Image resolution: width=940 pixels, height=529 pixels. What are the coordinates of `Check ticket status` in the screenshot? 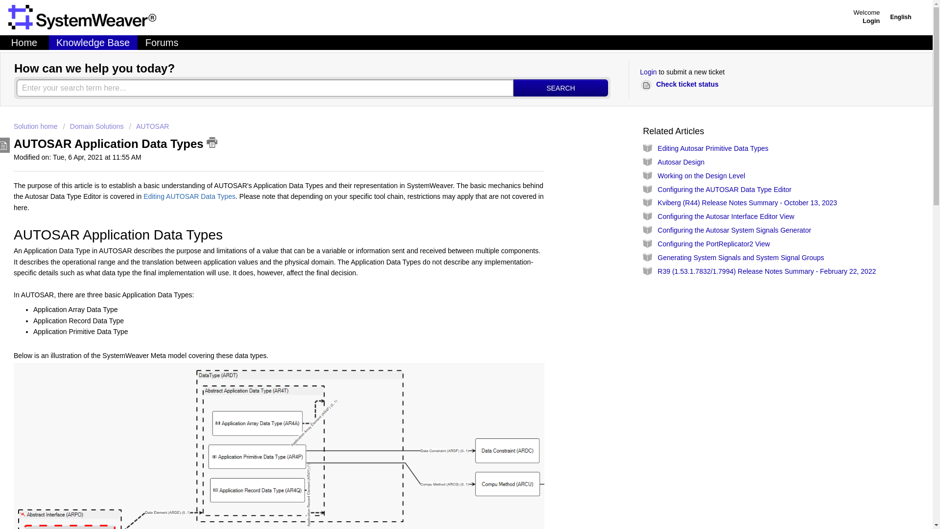 It's located at (681, 84).